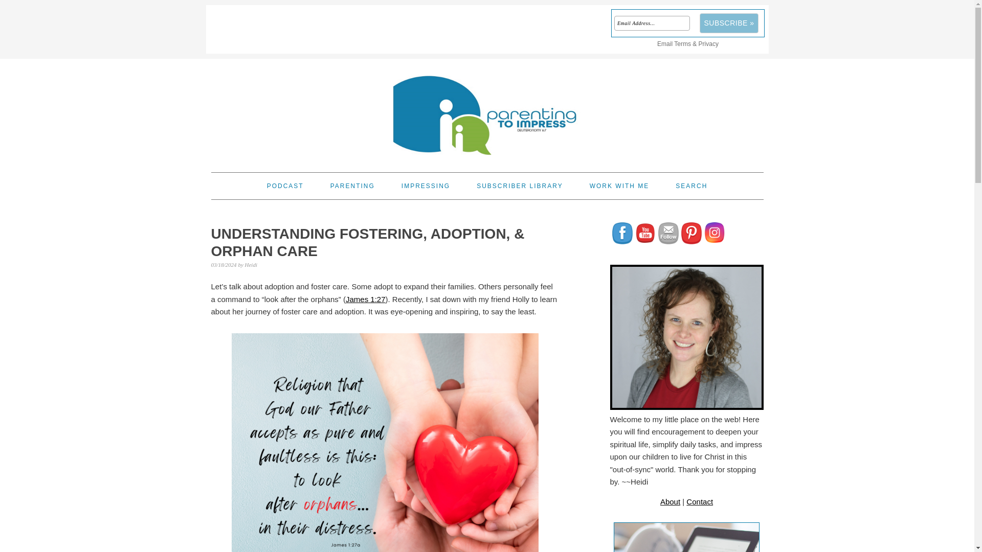  I want to click on Email Address..., so click(652, 24).